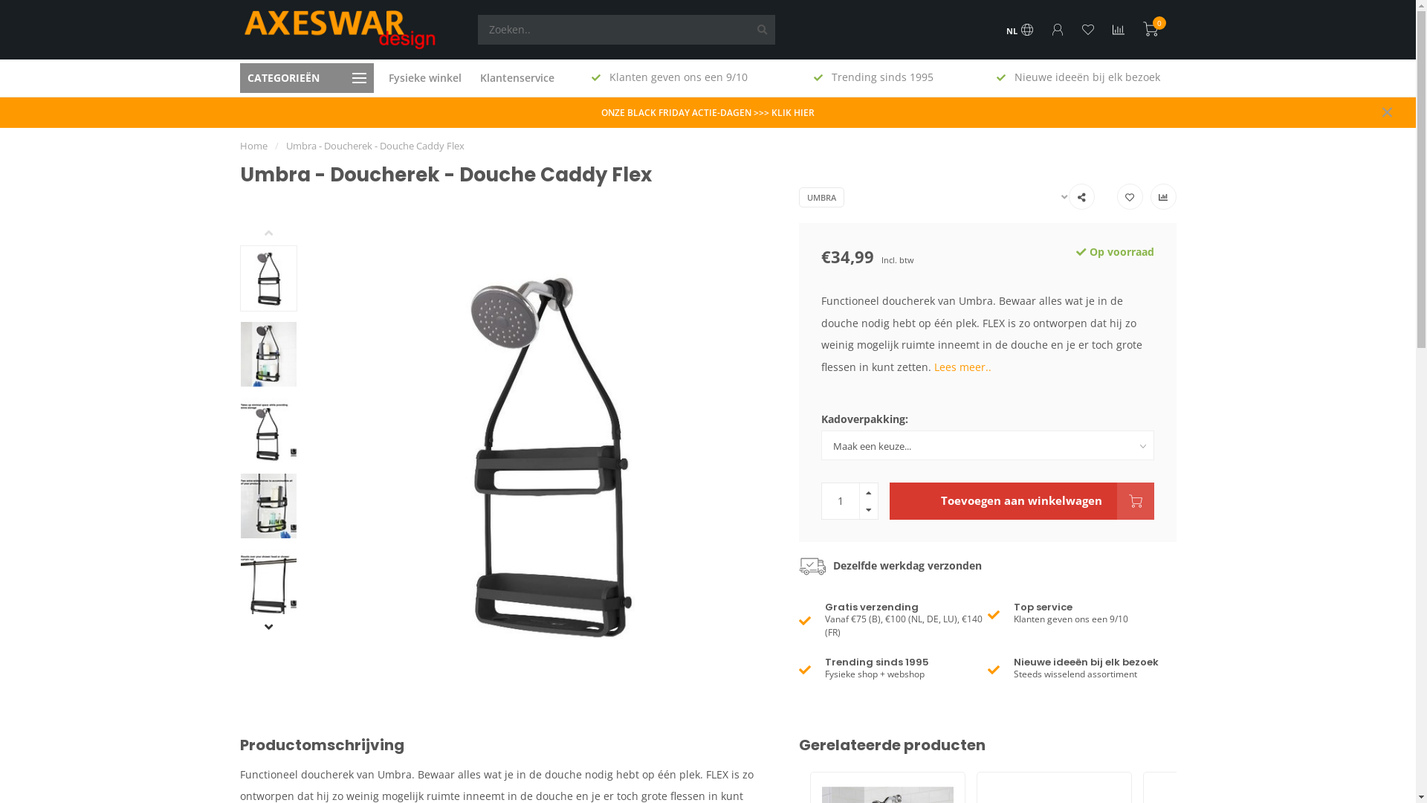 Image resolution: width=1427 pixels, height=803 pixels. I want to click on NL, so click(1020, 31).